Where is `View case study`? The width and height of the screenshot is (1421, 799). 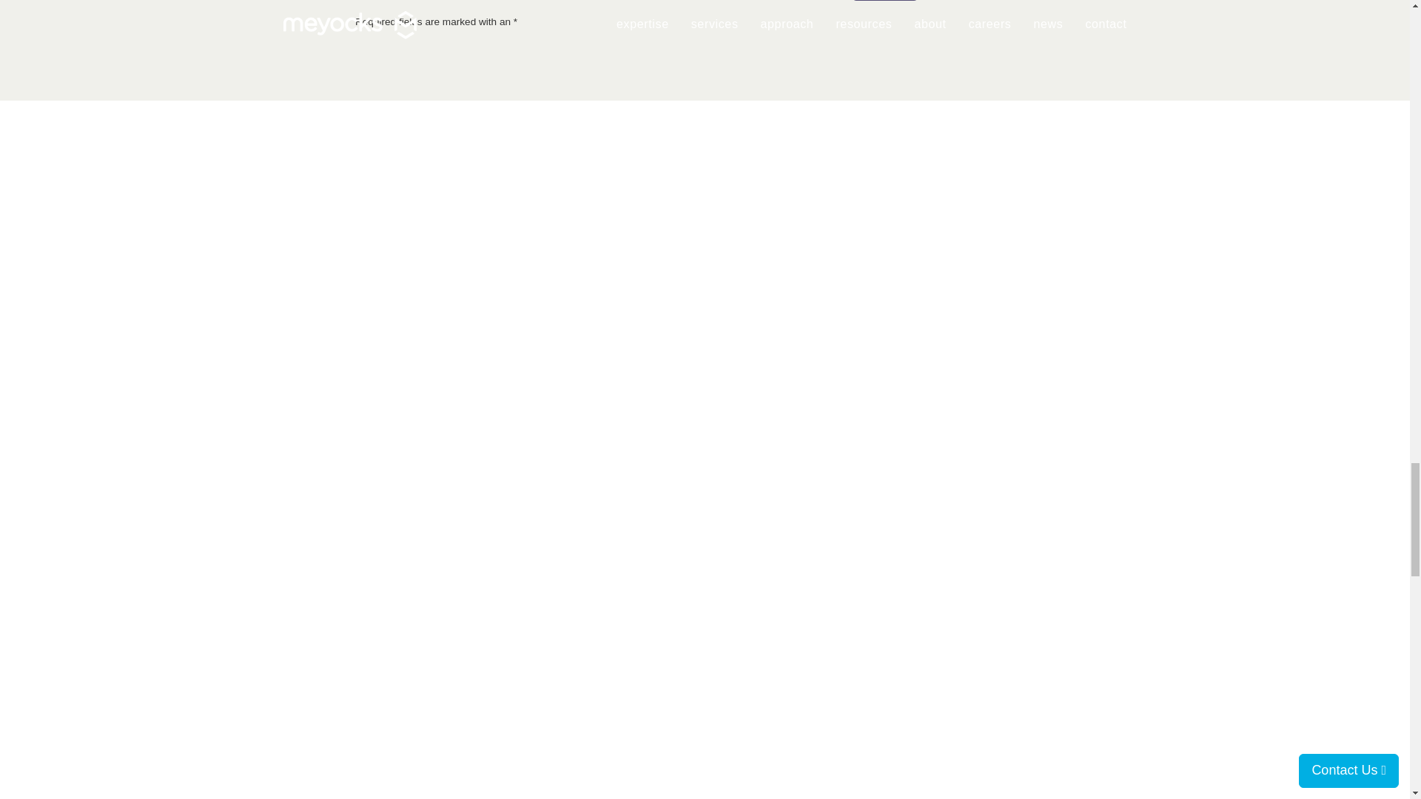
View case study is located at coordinates (705, 577).